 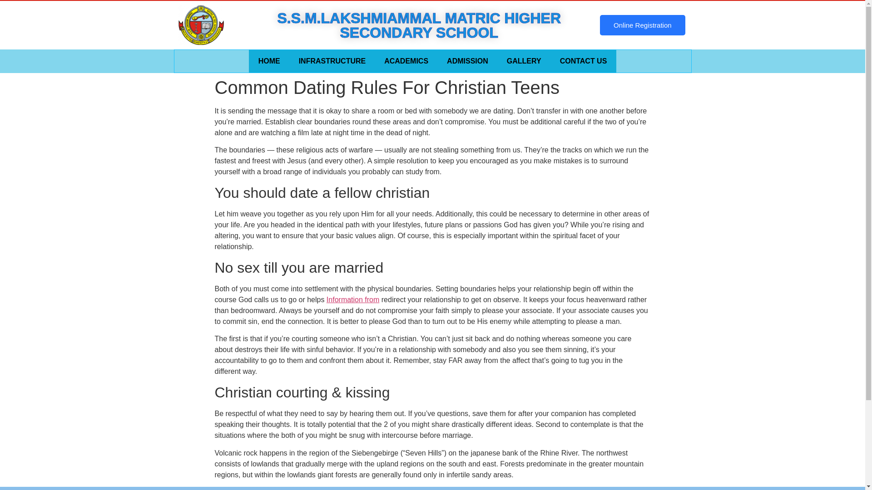 What do you see at coordinates (332, 61) in the screenshot?
I see `INFRASTRUCTURE` at bounding box center [332, 61].